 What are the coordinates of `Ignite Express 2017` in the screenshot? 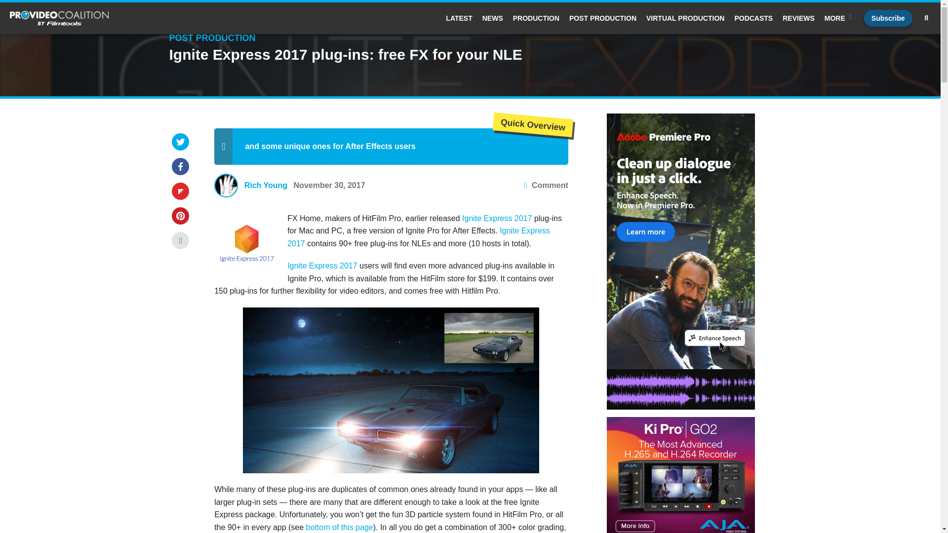 It's located at (322, 266).